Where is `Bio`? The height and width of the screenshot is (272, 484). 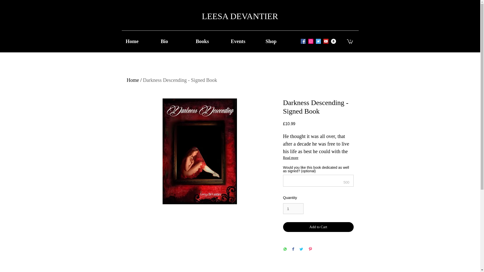
Bio is located at coordinates (175, 41).